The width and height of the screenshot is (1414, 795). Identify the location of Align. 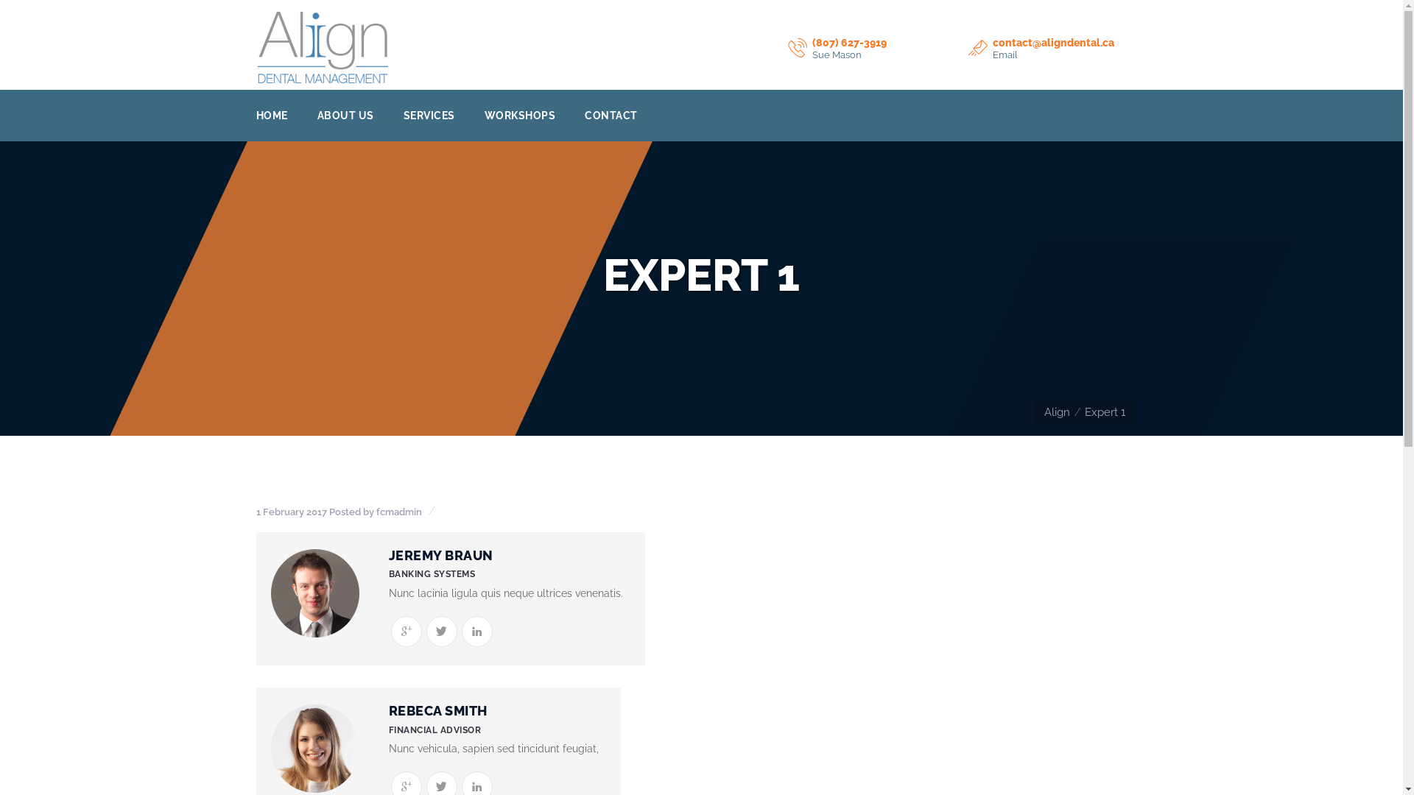
(1058, 412).